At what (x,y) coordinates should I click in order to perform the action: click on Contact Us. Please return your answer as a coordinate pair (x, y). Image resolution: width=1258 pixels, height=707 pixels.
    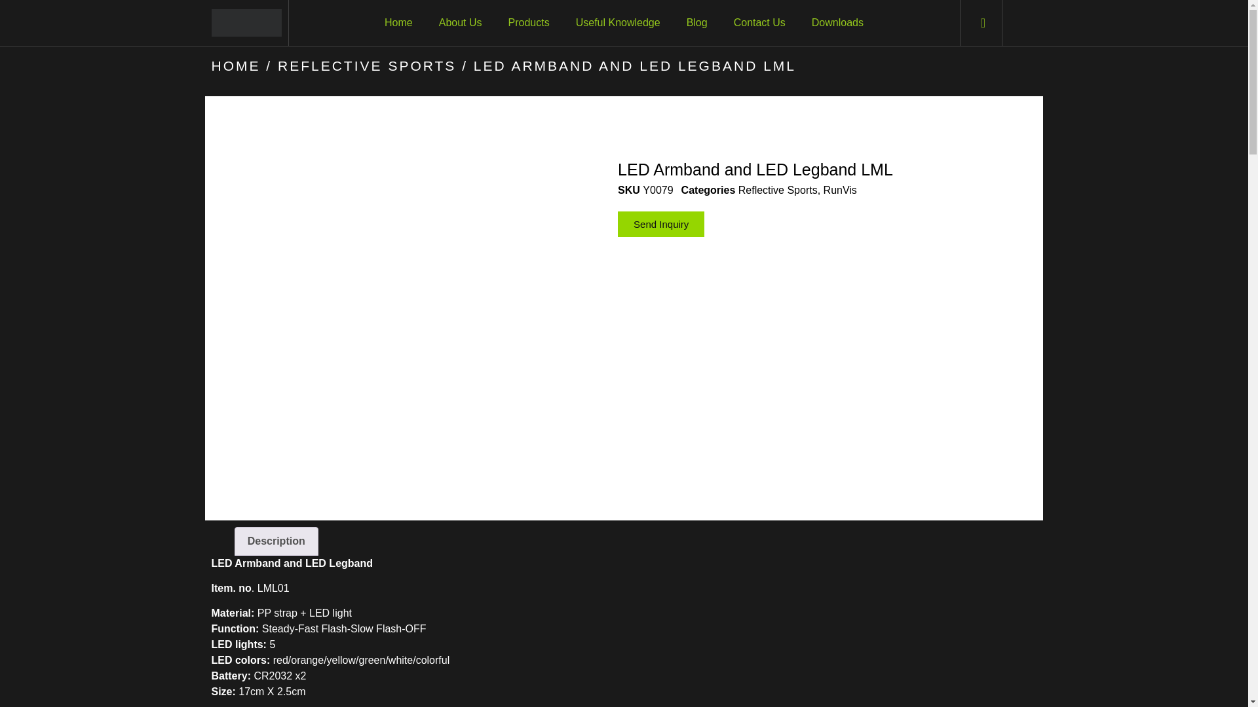
    Looking at the image, I should click on (760, 22).